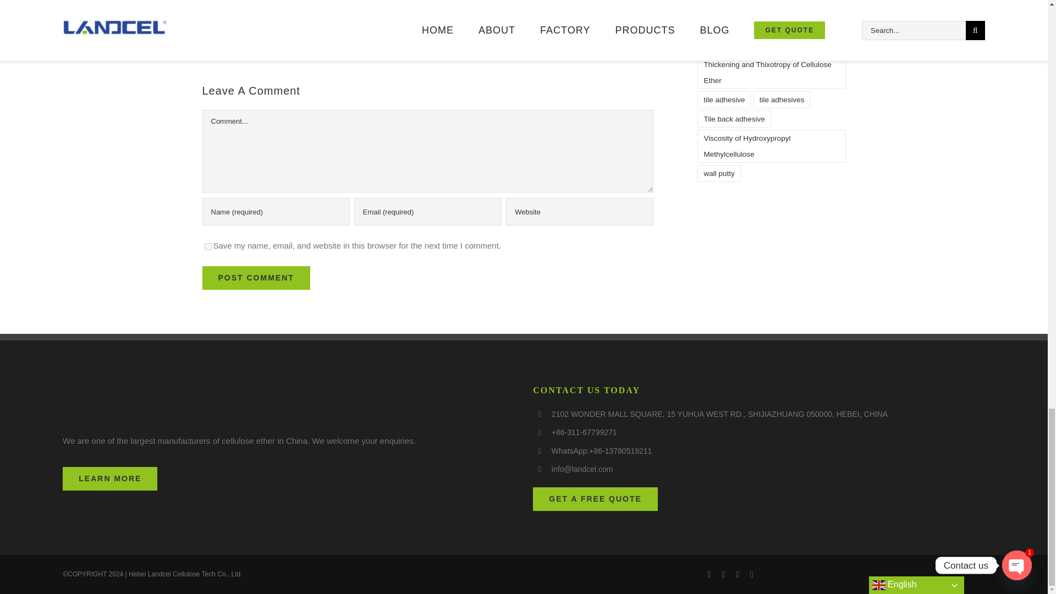 Image resolution: width=1056 pixels, height=594 pixels. Describe the element at coordinates (521, 15) in the screenshot. I see `0 Comments` at that location.